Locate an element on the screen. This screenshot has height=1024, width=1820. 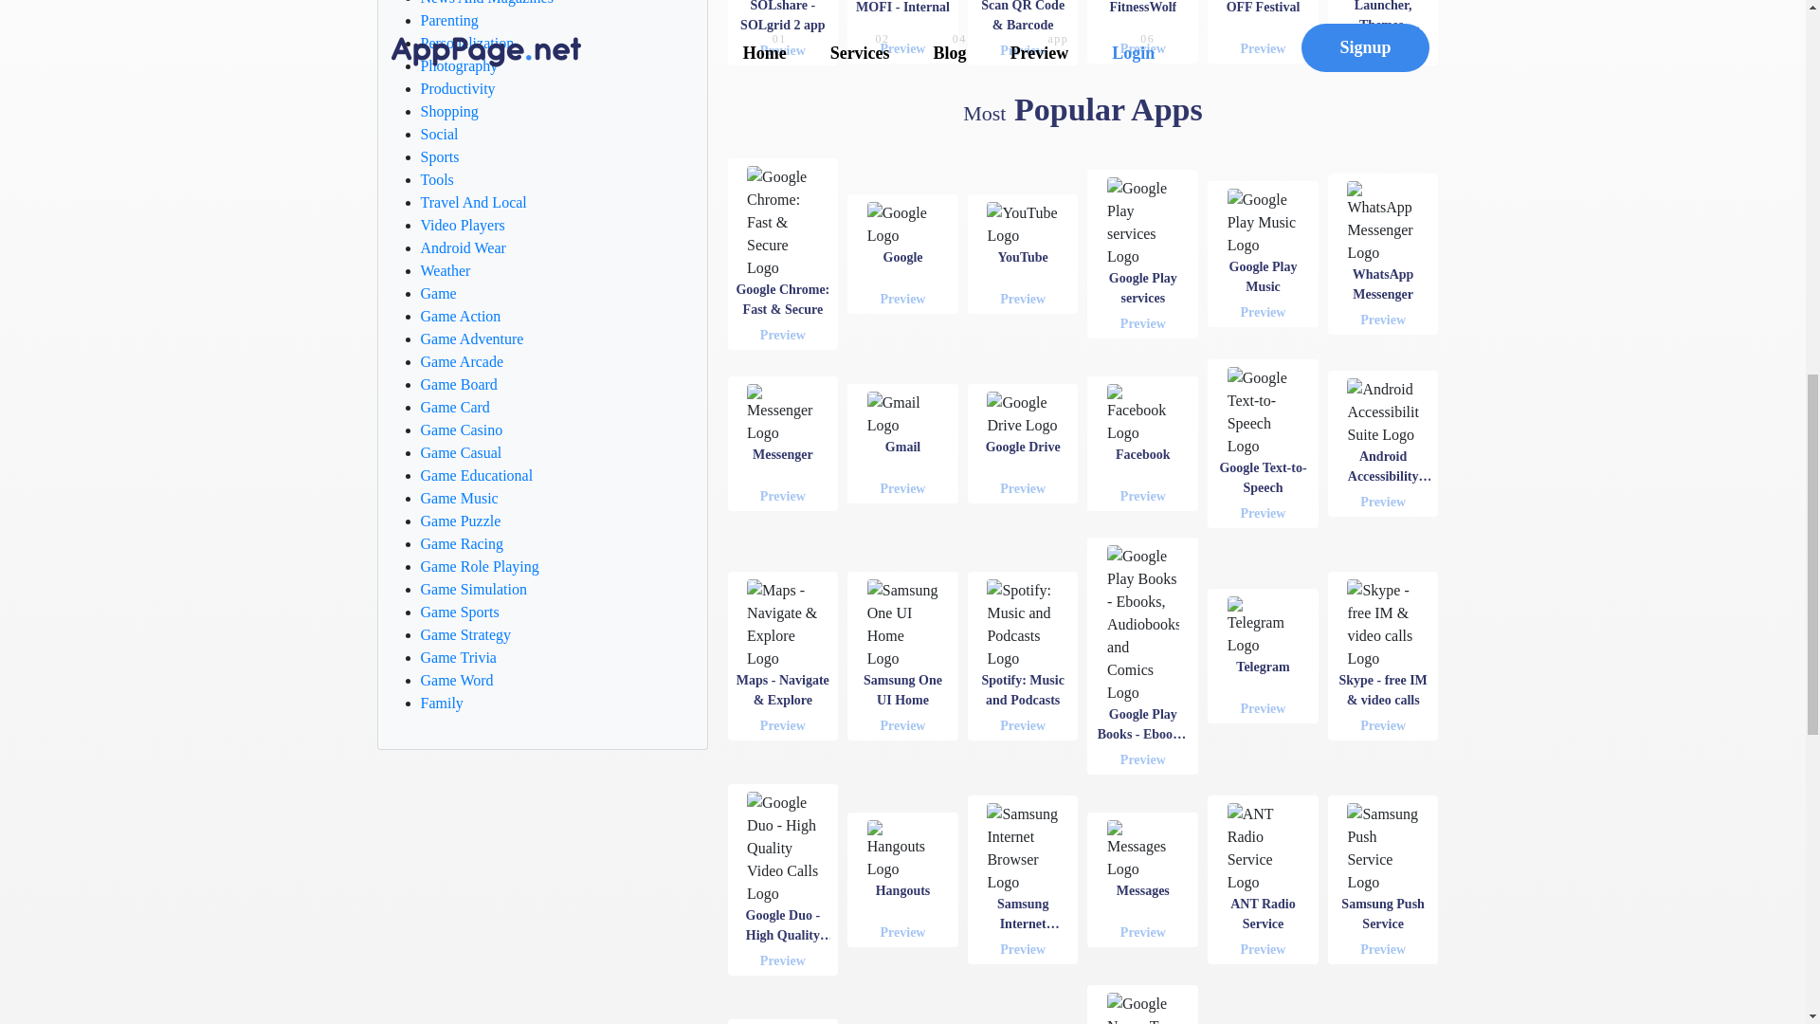
Google Drive is located at coordinates (1022, 488).